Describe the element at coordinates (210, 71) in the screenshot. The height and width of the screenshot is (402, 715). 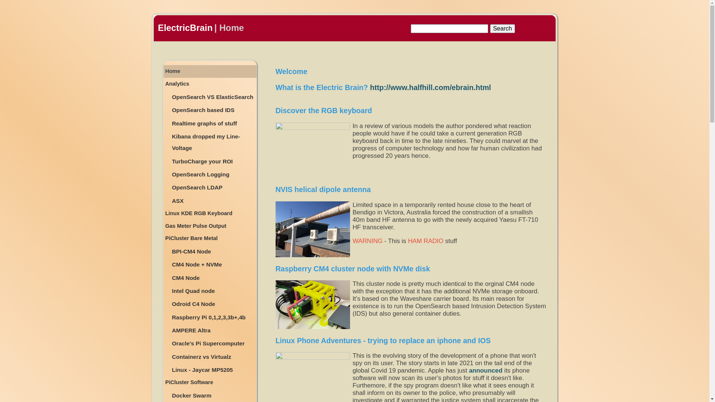
I see `Home` at that location.